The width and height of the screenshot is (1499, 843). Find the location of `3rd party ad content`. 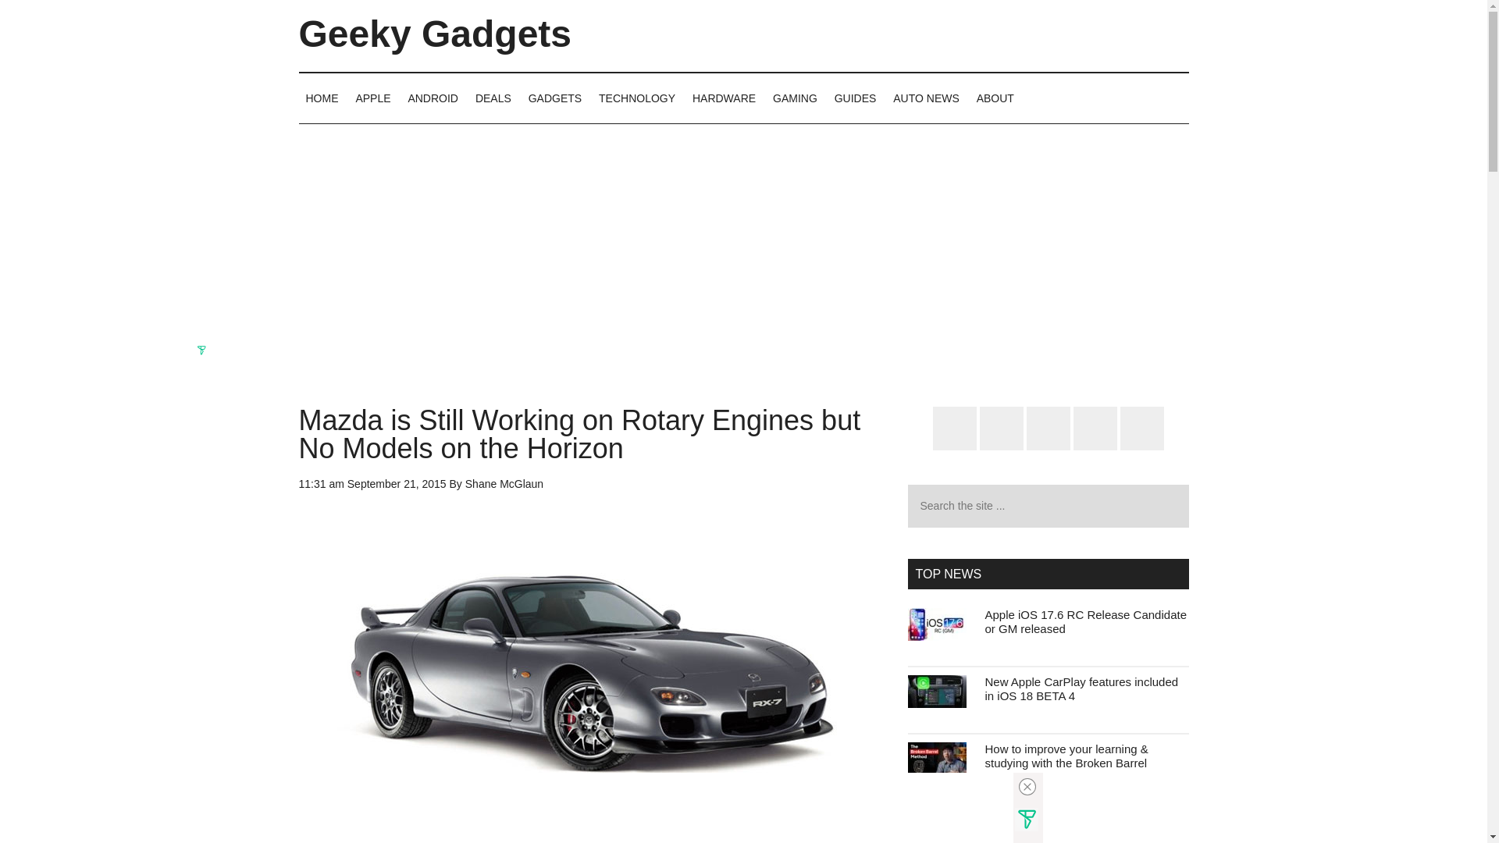

3rd party ad content is located at coordinates (1173, 242).